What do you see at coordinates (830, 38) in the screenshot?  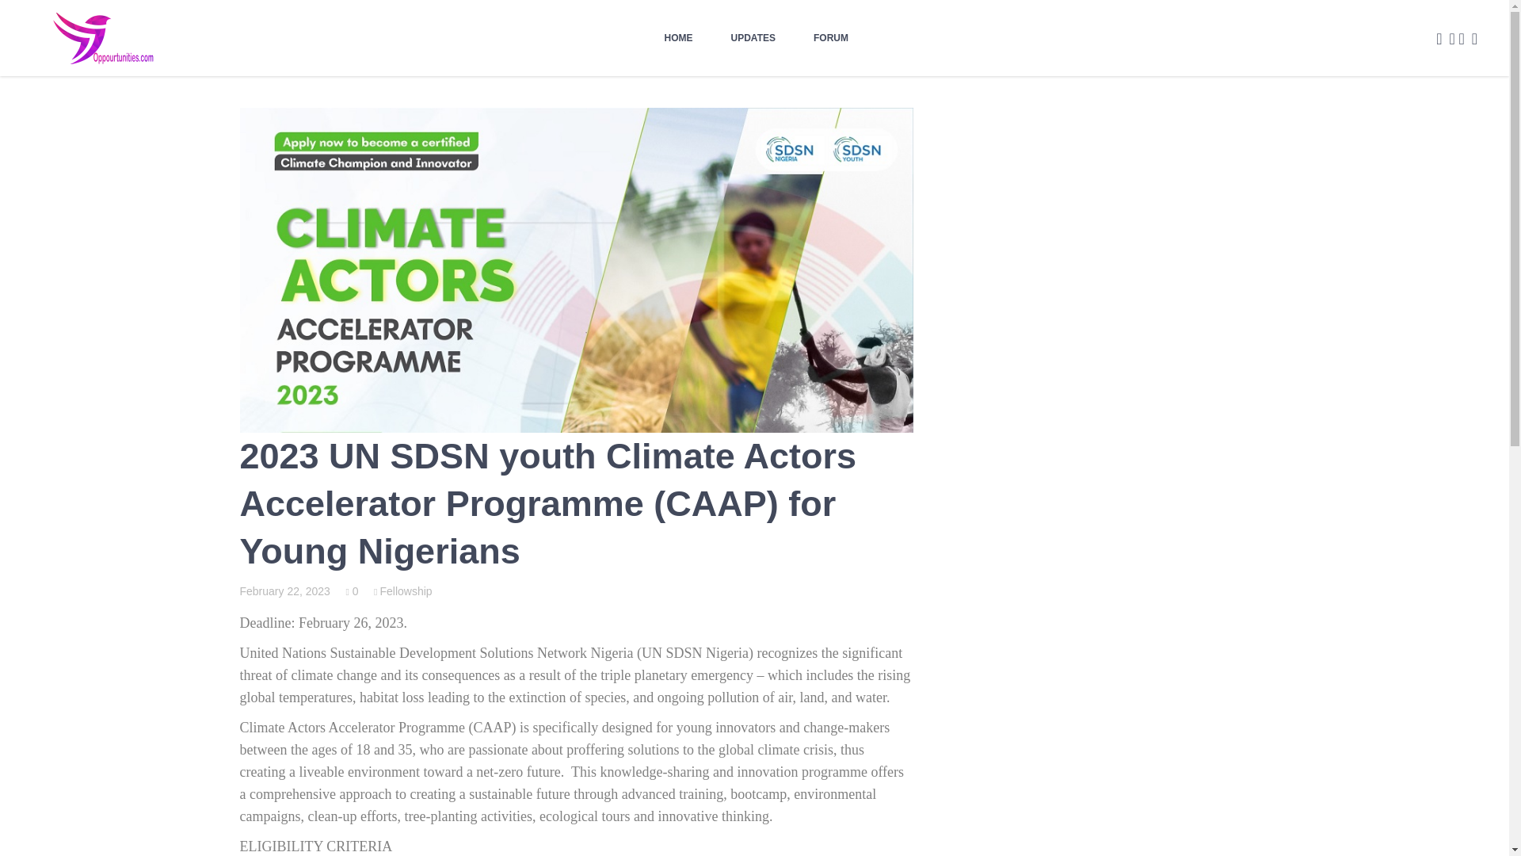 I see `FORUM` at bounding box center [830, 38].